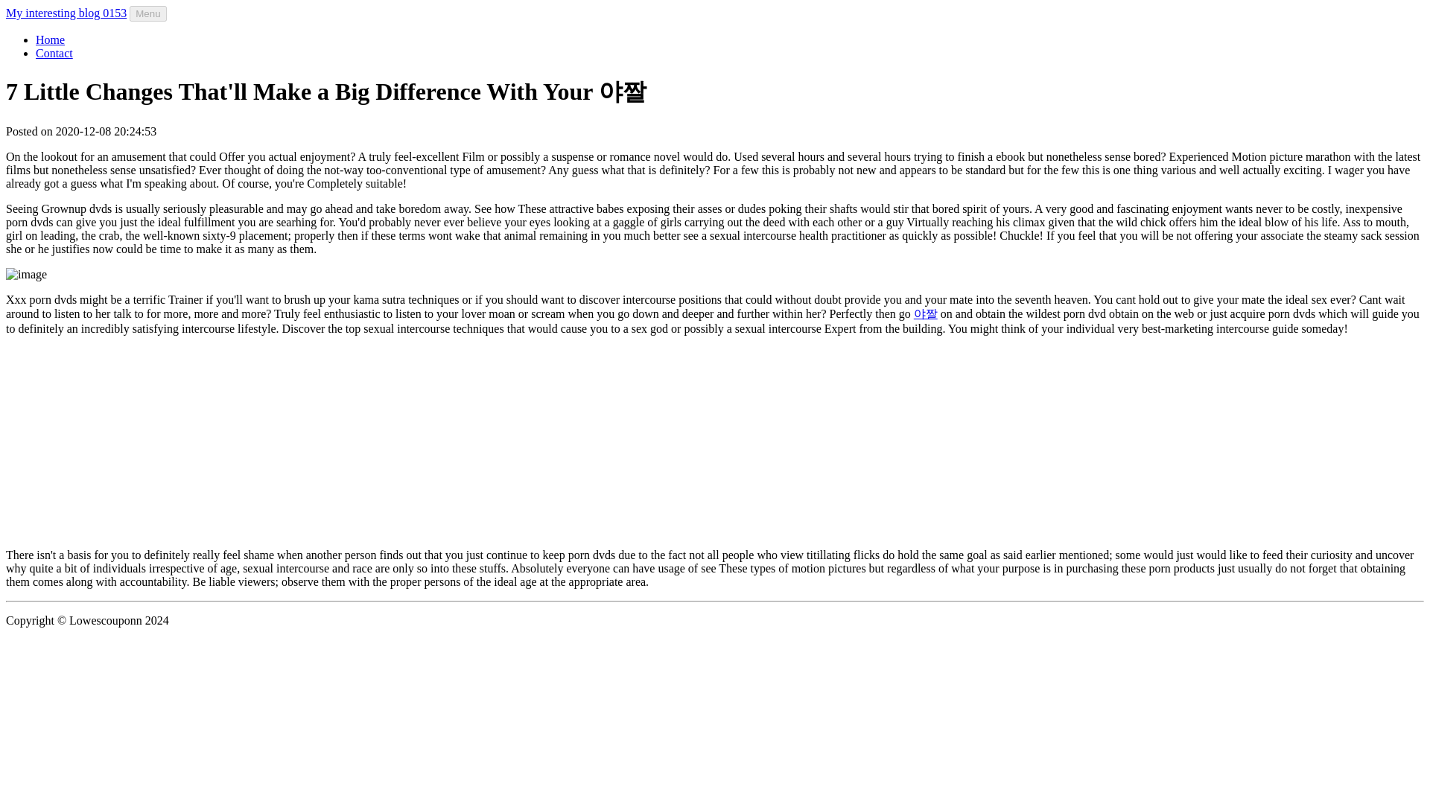 Image resolution: width=1430 pixels, height=804 pixels. I want to click on Contact, so click(54, 52).